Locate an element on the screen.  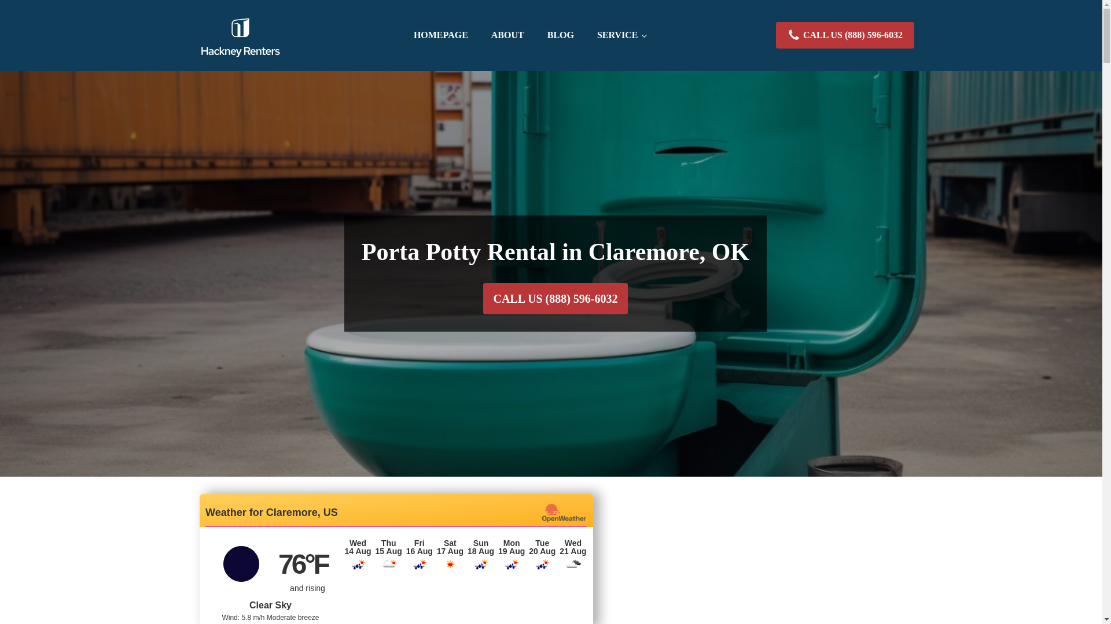
BLOG is located at coordinates (560, 35).